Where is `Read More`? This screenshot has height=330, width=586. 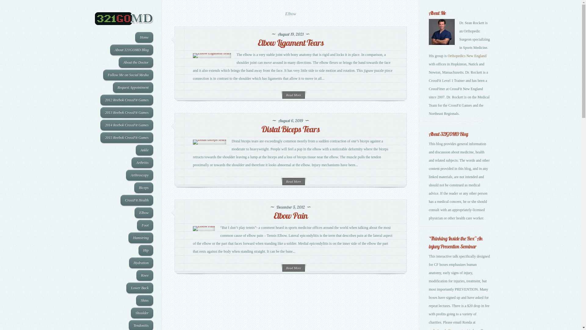 Read More is located at coordinates (294, 182).